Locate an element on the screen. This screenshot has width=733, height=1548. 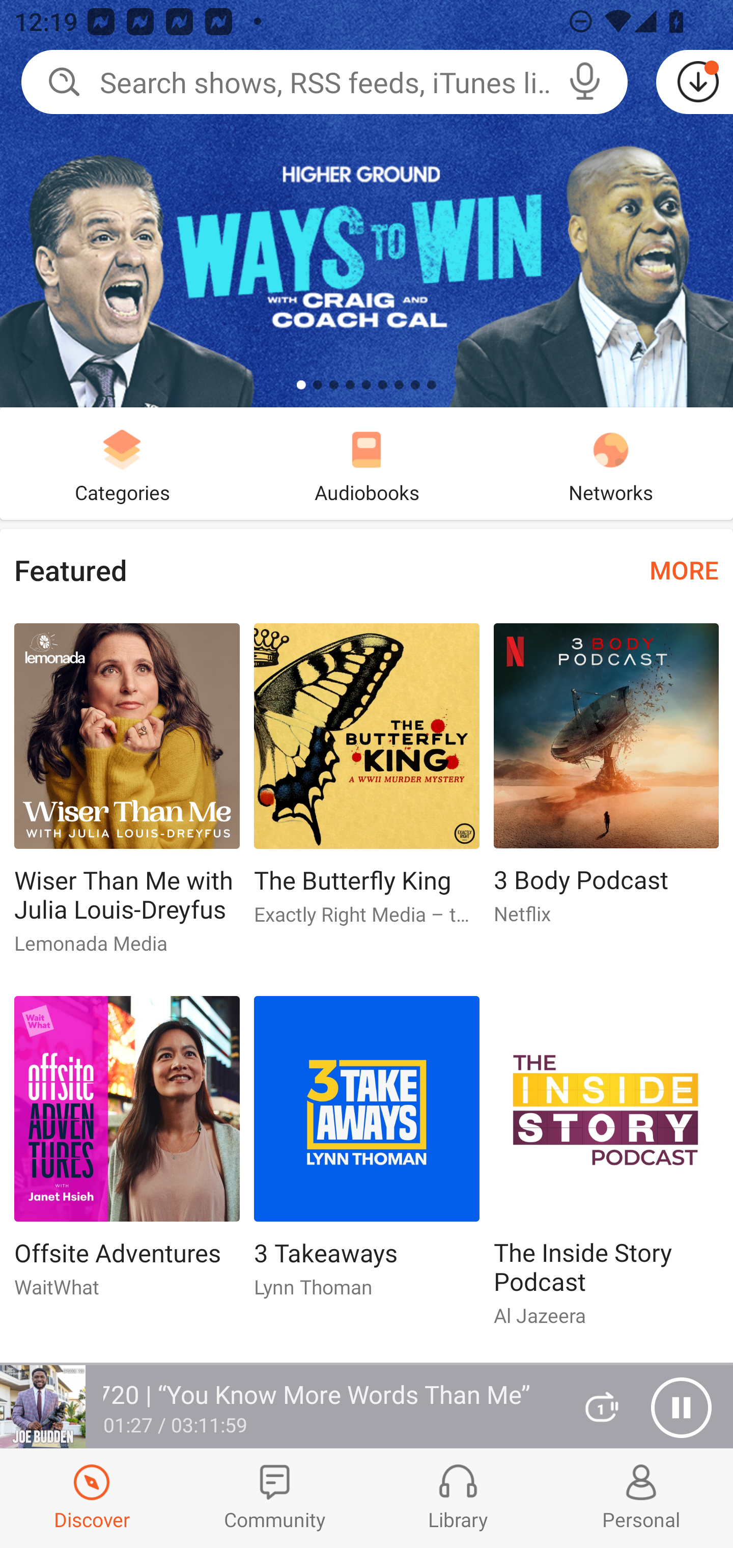
3 Body Podcast 3 Body Podcast Netflix is located at coordinates (606, 782).